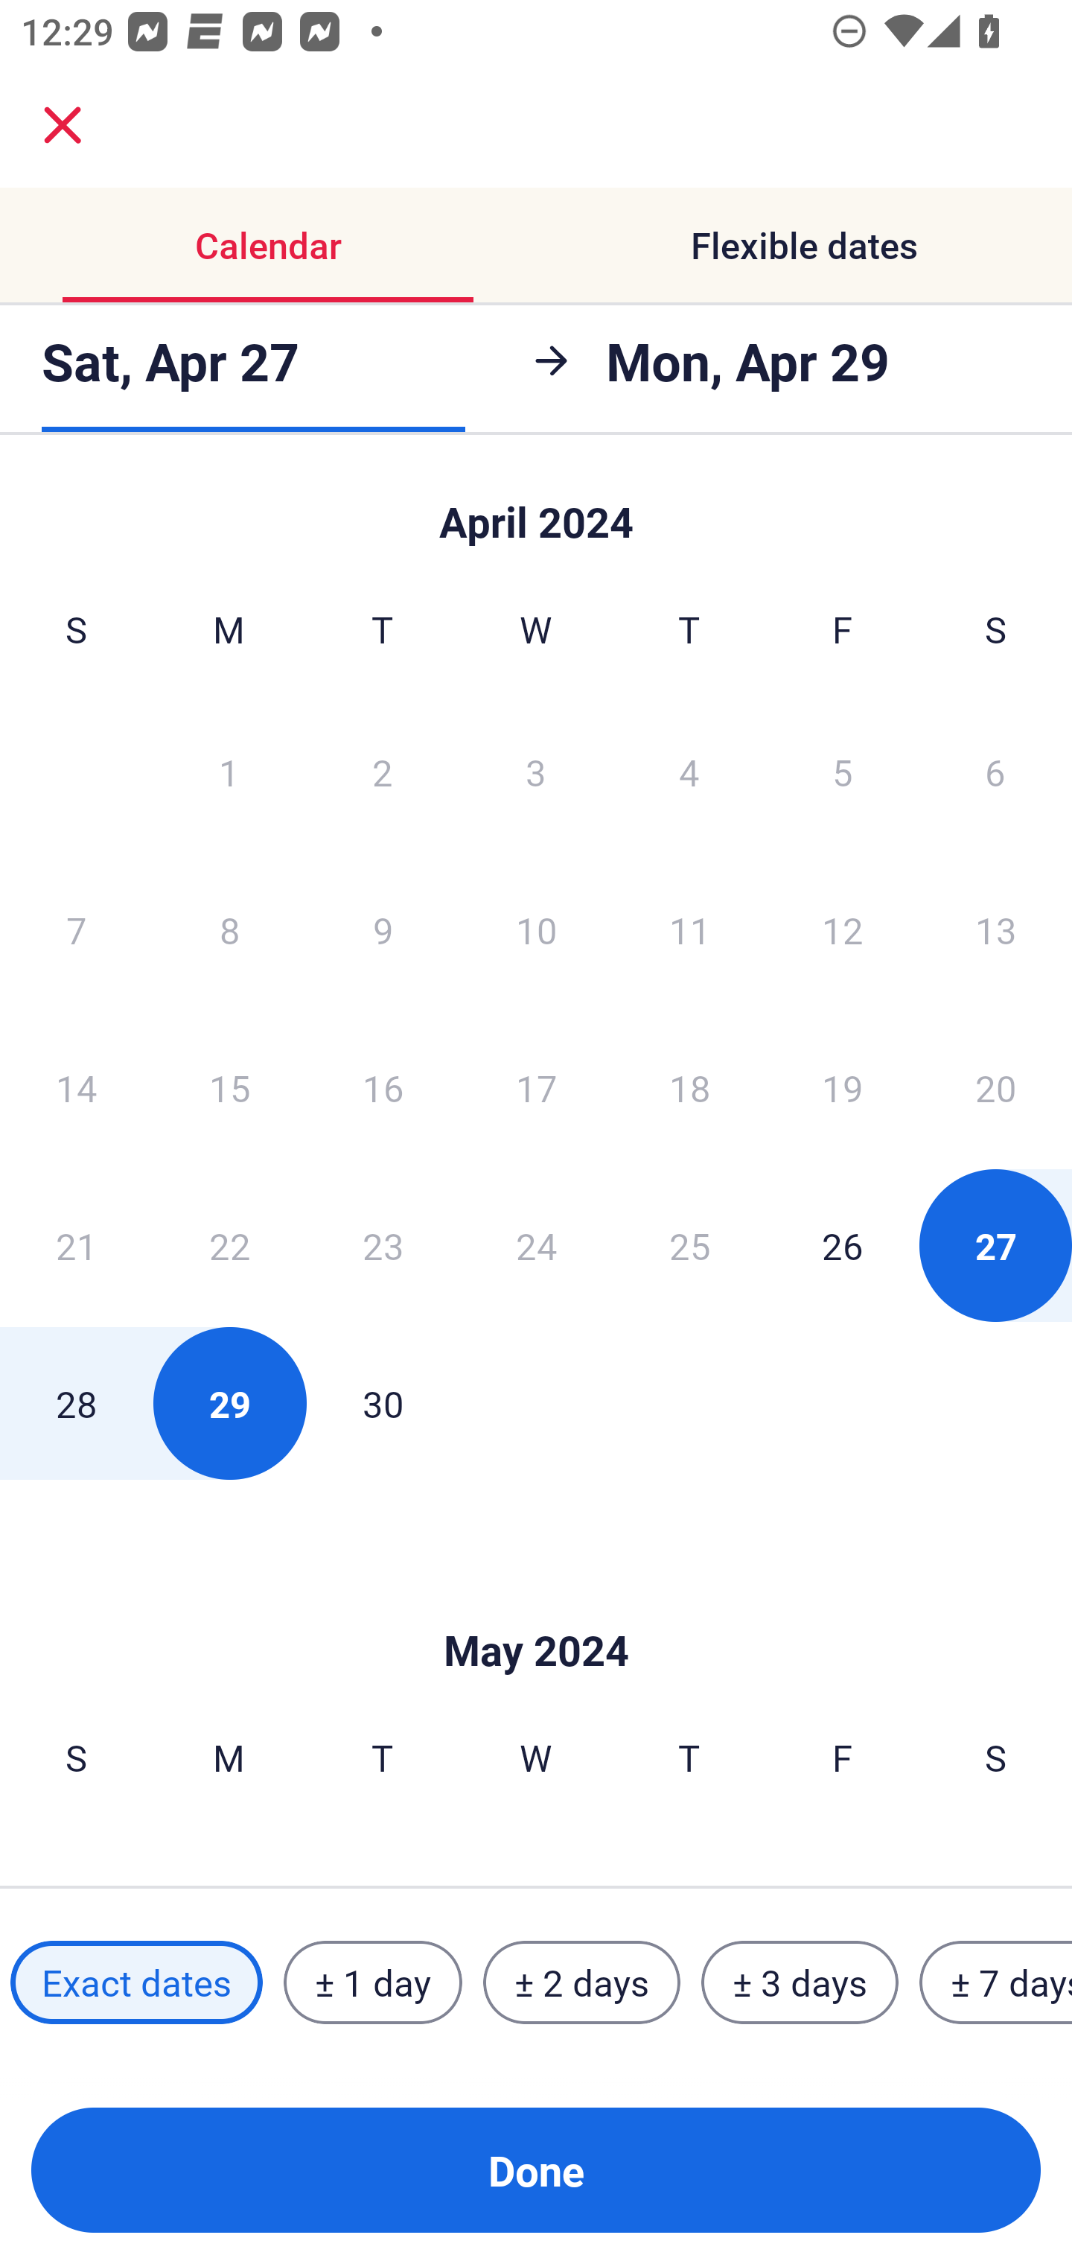 This screenshot has width=1072, height=2264. Describe the element at coordinates (689, 1087) in the screenshot. I see `18 Thursday, April 18, 2024` at that location.